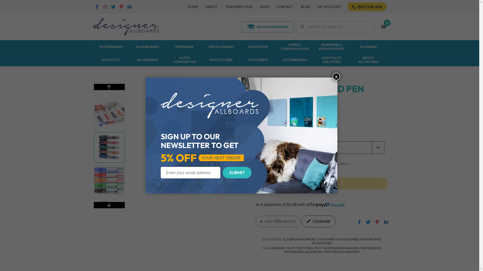  What do you see at coordinates (295, 47) in the screenshot?
I see `MOBILE COMMUNICATION` at bounding box center [295, 47].